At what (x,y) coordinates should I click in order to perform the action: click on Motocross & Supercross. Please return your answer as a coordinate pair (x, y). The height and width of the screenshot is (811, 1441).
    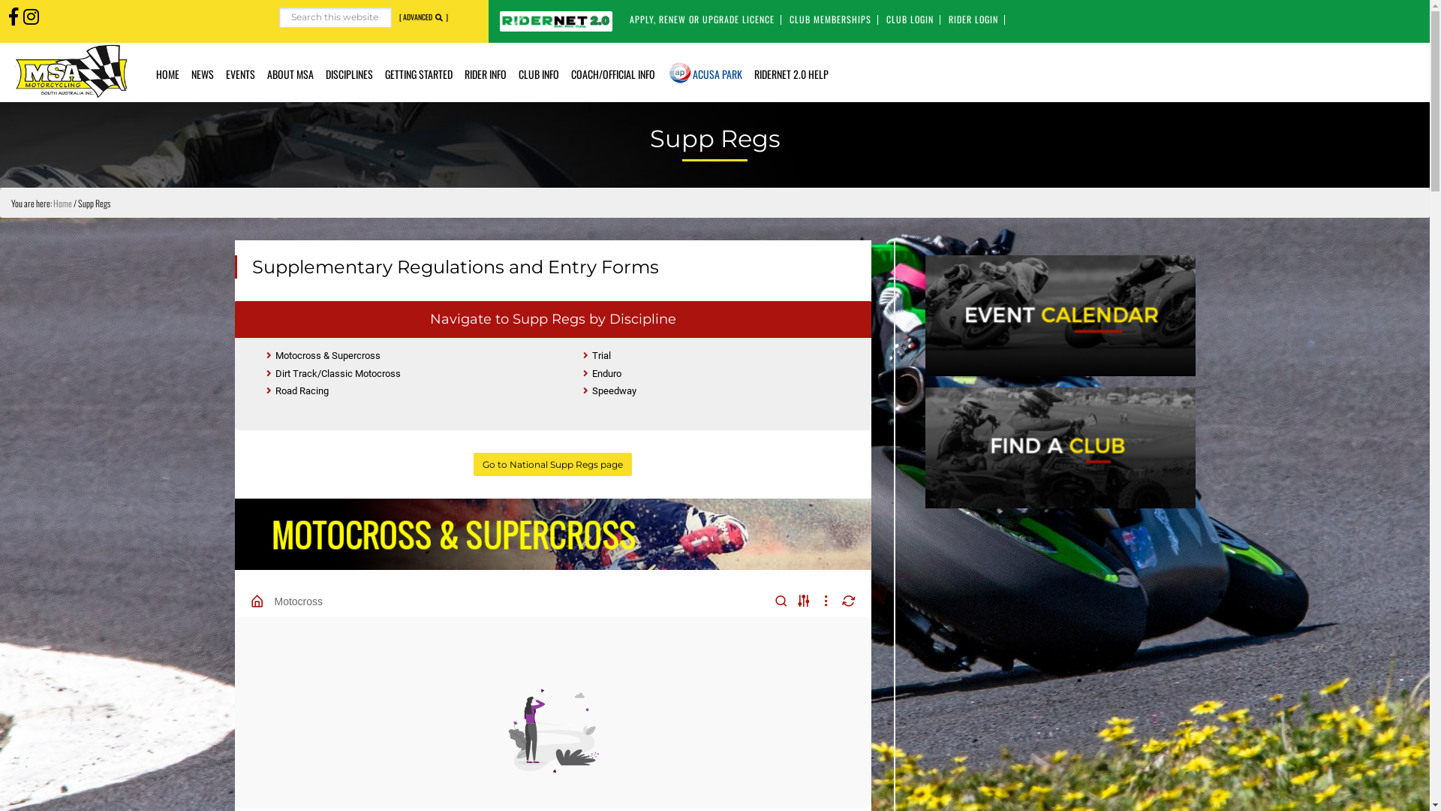
    Looking at the image, I should click on (323, 356).